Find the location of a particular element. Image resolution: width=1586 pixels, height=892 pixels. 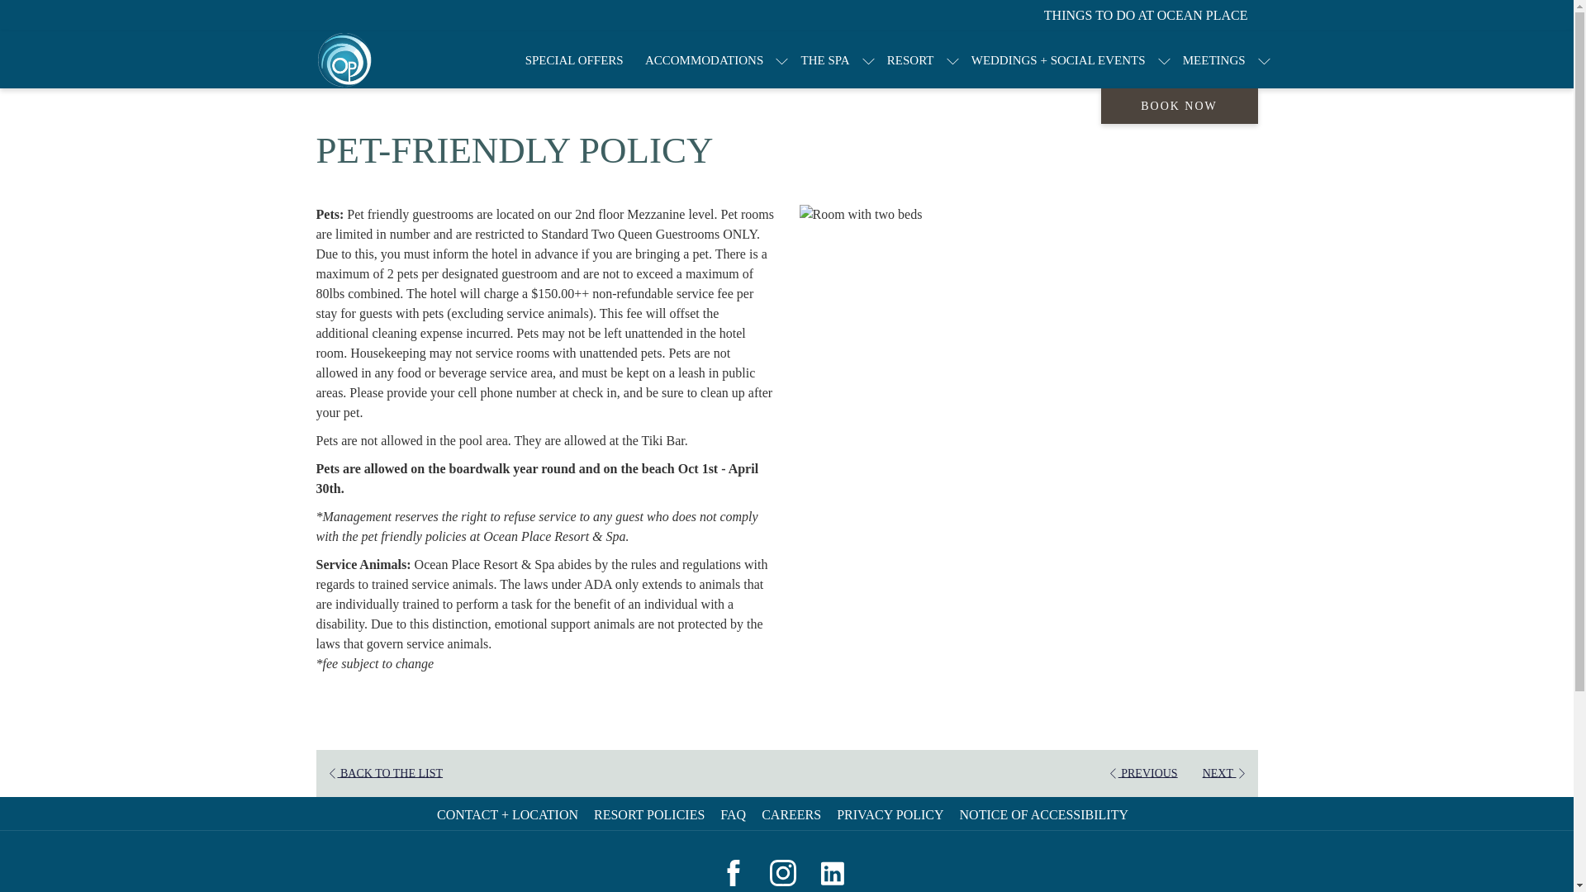

MEETINGS is located at coordinates (1213, 59).